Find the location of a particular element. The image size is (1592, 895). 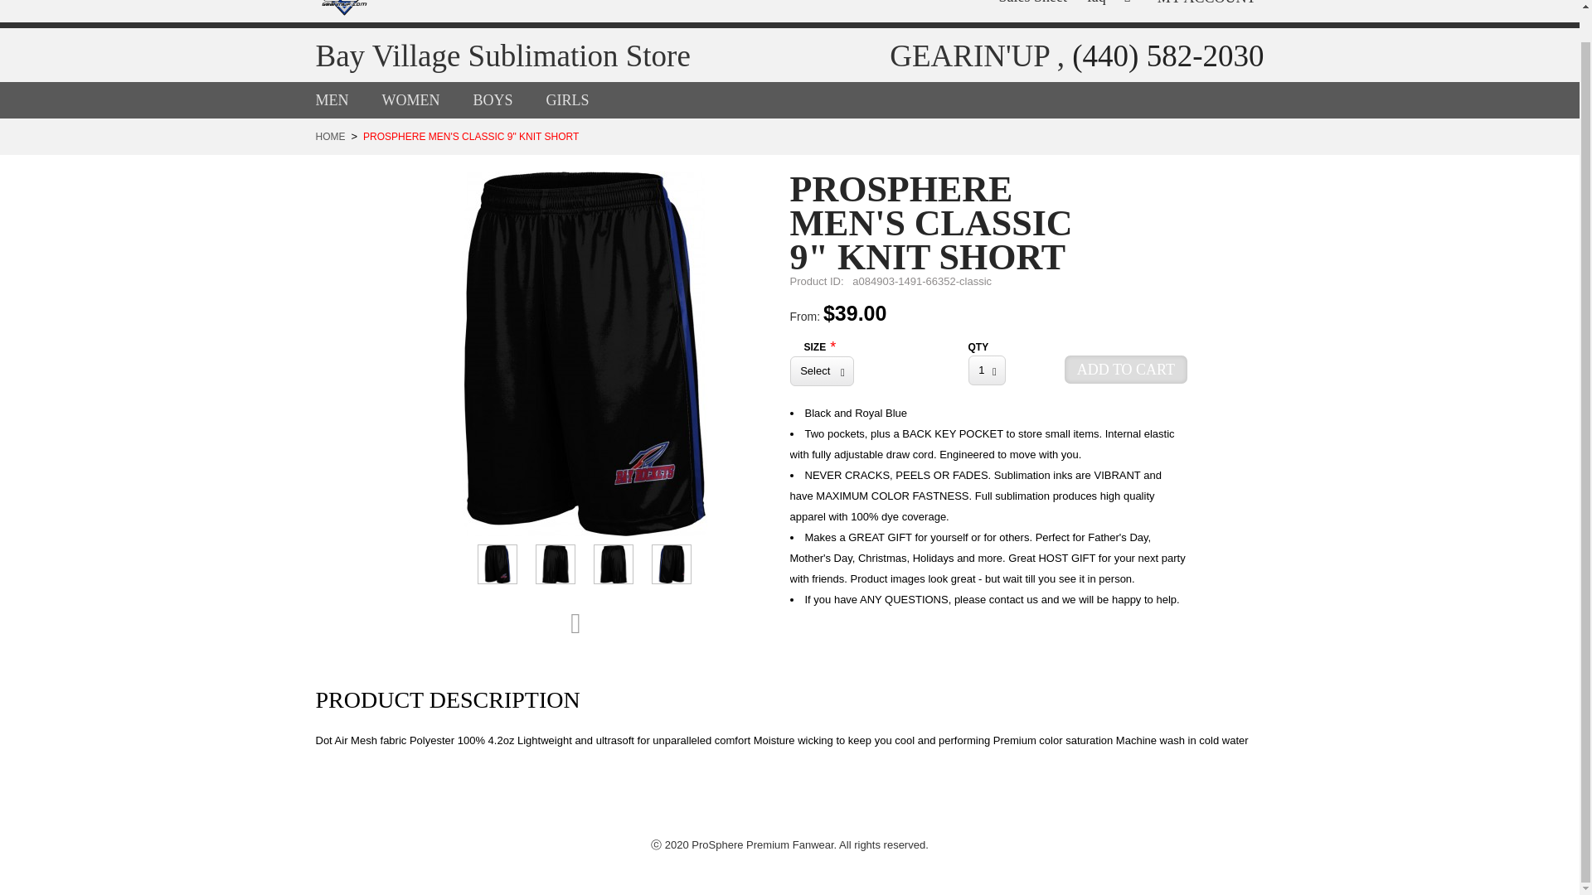

ProSphere Men's Classic 9" Knit Short is located at coordinates (555, 564).